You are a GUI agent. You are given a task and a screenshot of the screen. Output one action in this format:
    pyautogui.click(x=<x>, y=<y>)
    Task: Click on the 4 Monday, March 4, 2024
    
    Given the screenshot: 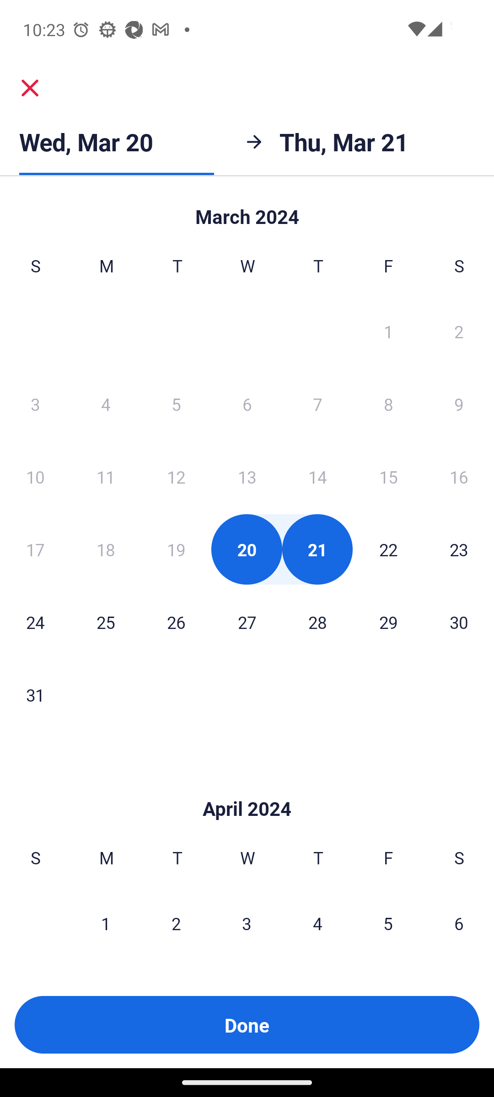 What is the action you would take?
    pyautogui.click(x=105, y=404)
    